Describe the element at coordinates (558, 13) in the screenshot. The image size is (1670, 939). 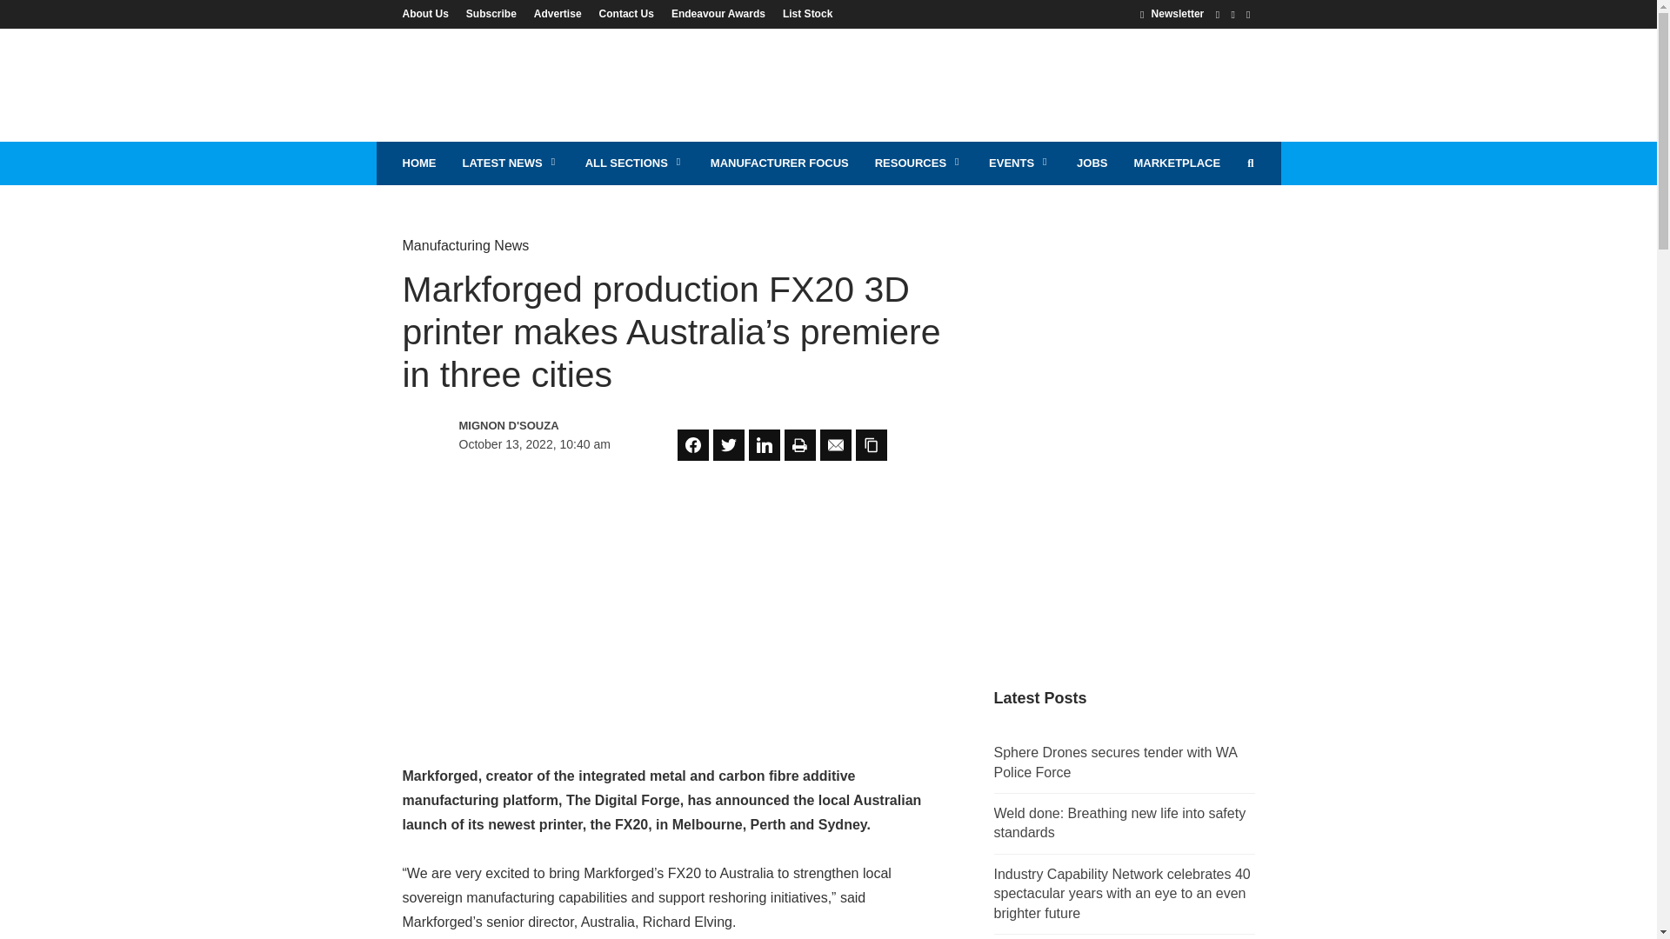
I see `Advertise` at that location.